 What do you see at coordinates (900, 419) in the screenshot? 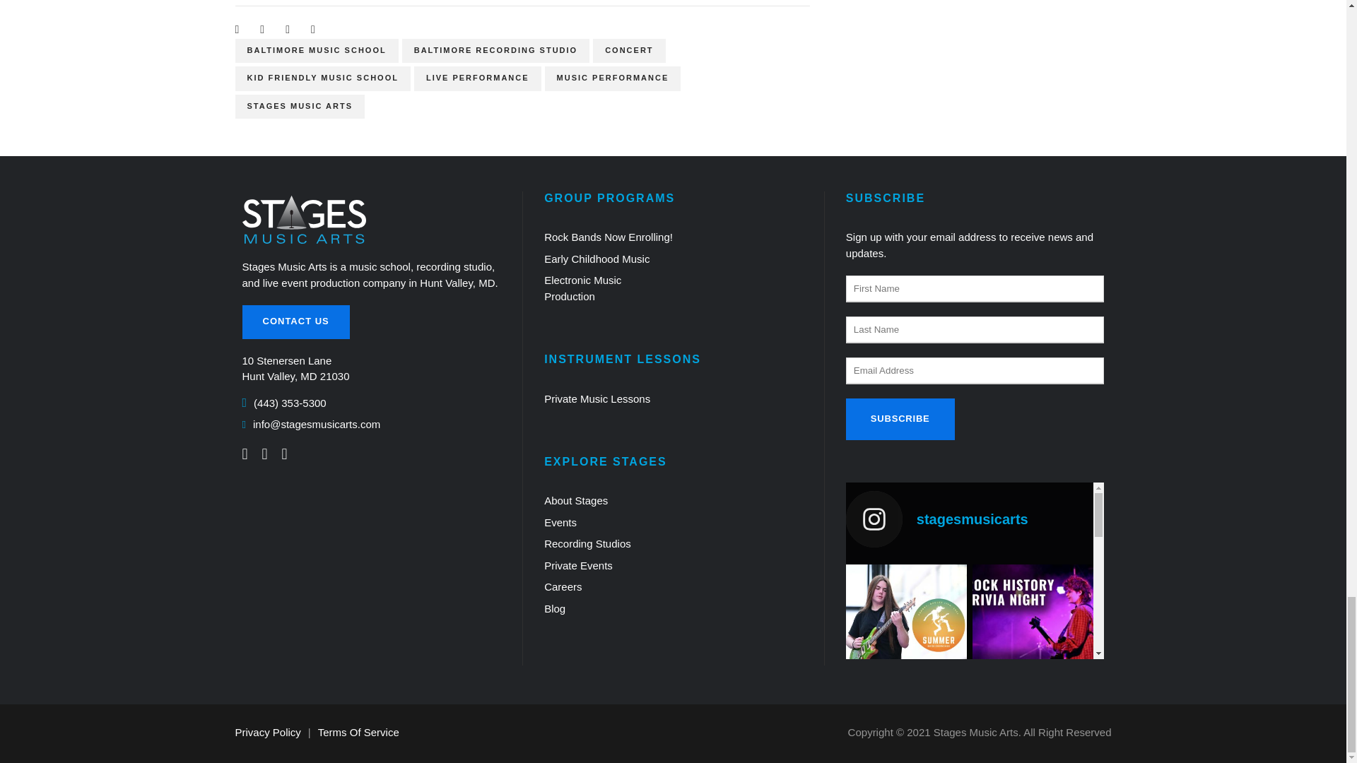
I see `Subscribe` at bounding box center [900, 419].